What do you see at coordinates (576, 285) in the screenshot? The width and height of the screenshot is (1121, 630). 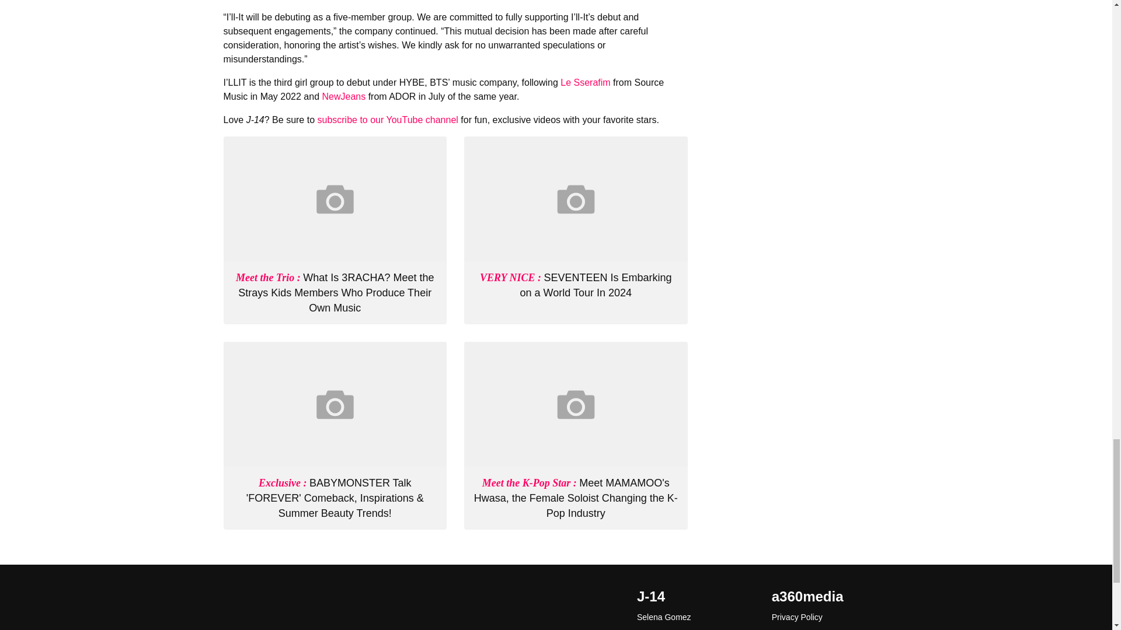 I see `VERY NICE SEVENTEEN Is Embarking on a World Tour In 2024` at bounding box center [576, 285].